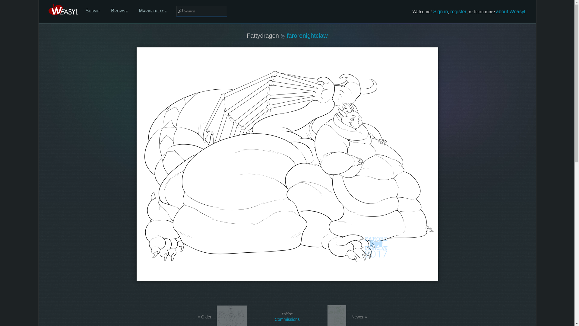 The width and height of the screenshot is (579, 326). I want to click on Submit, so click(93, 11).